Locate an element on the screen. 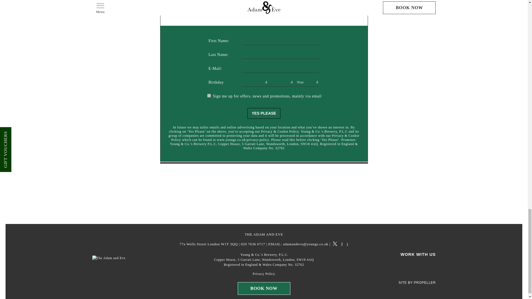 This screenshot has height=299, width=532. i is located at coordinates (347, 244).